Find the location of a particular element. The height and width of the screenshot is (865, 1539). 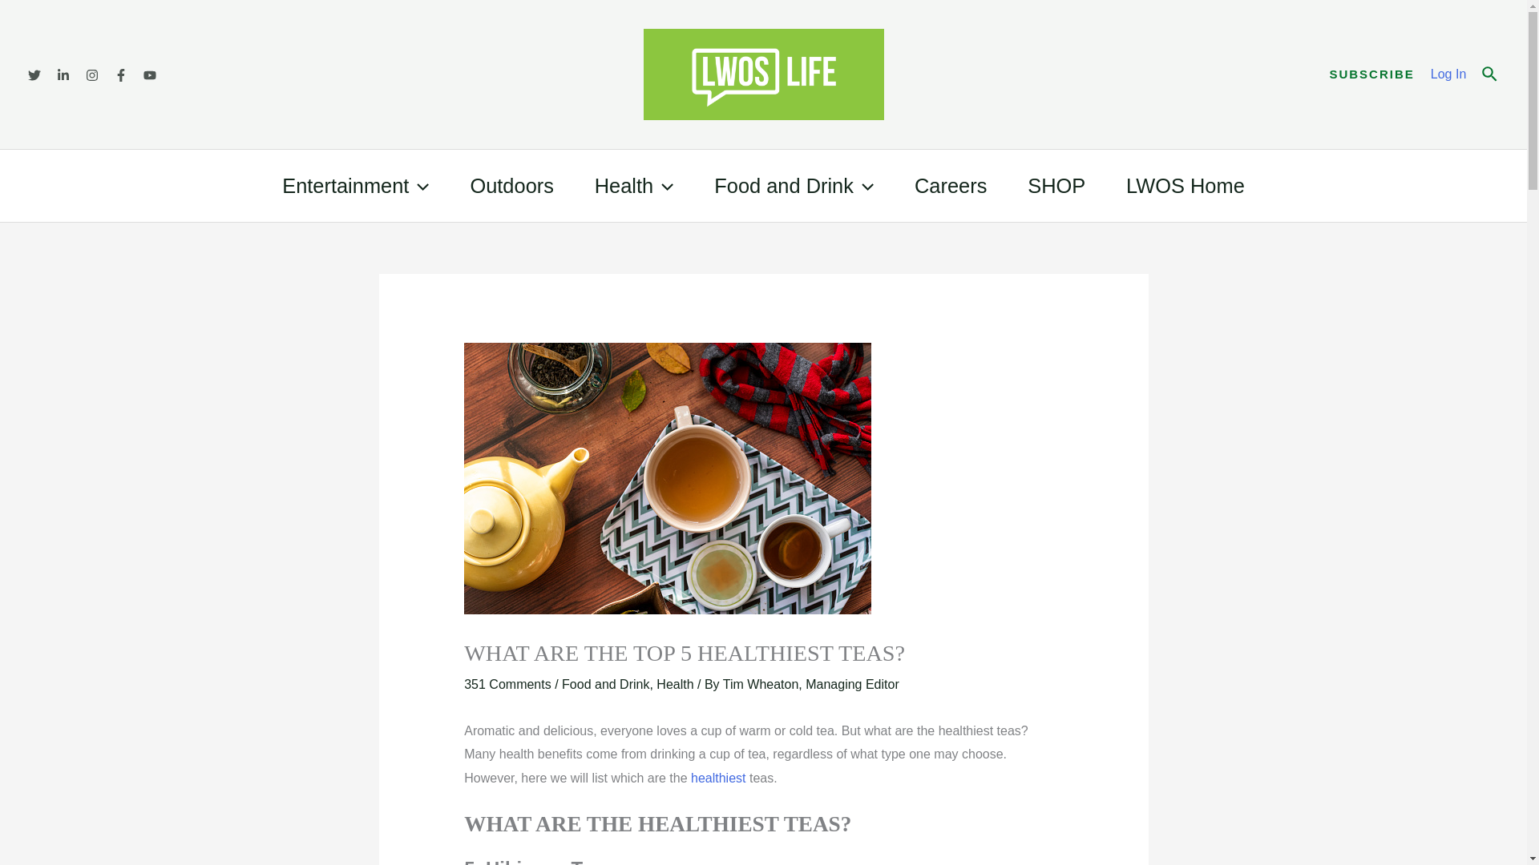

healthiest is located at coordinates (718, 778).